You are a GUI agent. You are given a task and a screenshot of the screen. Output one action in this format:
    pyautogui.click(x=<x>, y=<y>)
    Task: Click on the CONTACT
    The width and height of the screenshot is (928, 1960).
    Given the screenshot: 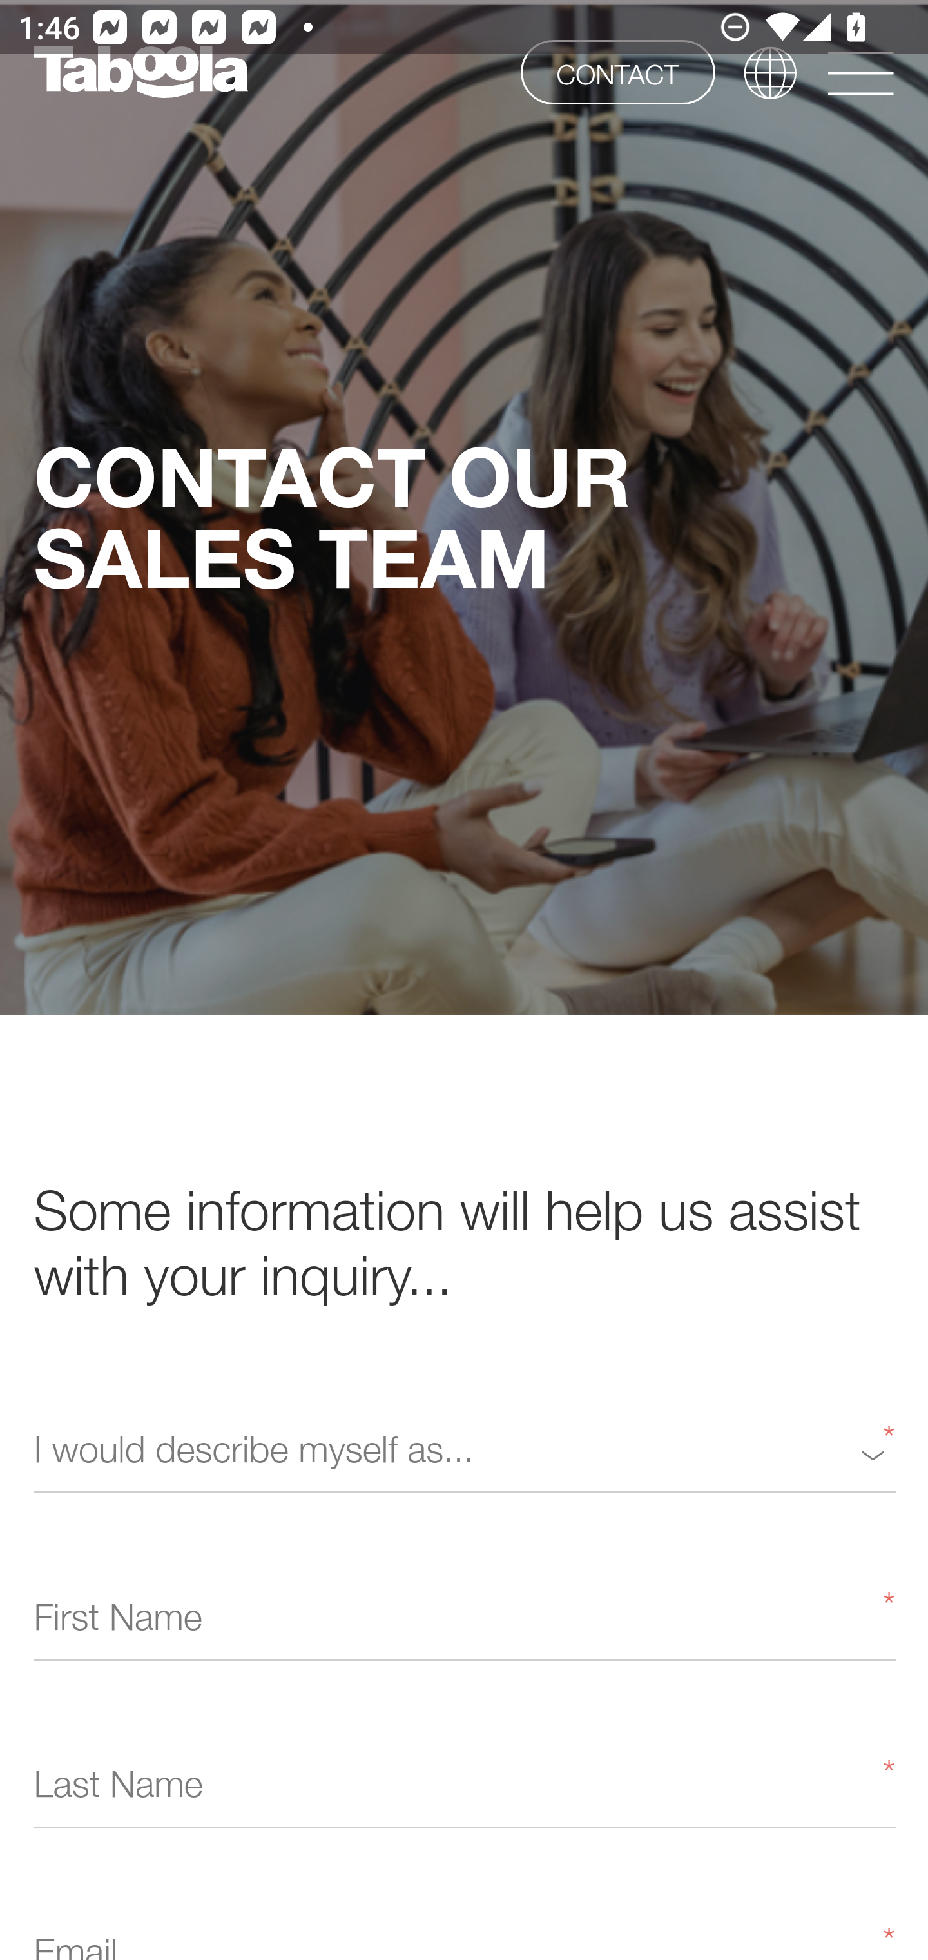 What is the action you would take?
    pyautogui.click(x=617, y=71)
    